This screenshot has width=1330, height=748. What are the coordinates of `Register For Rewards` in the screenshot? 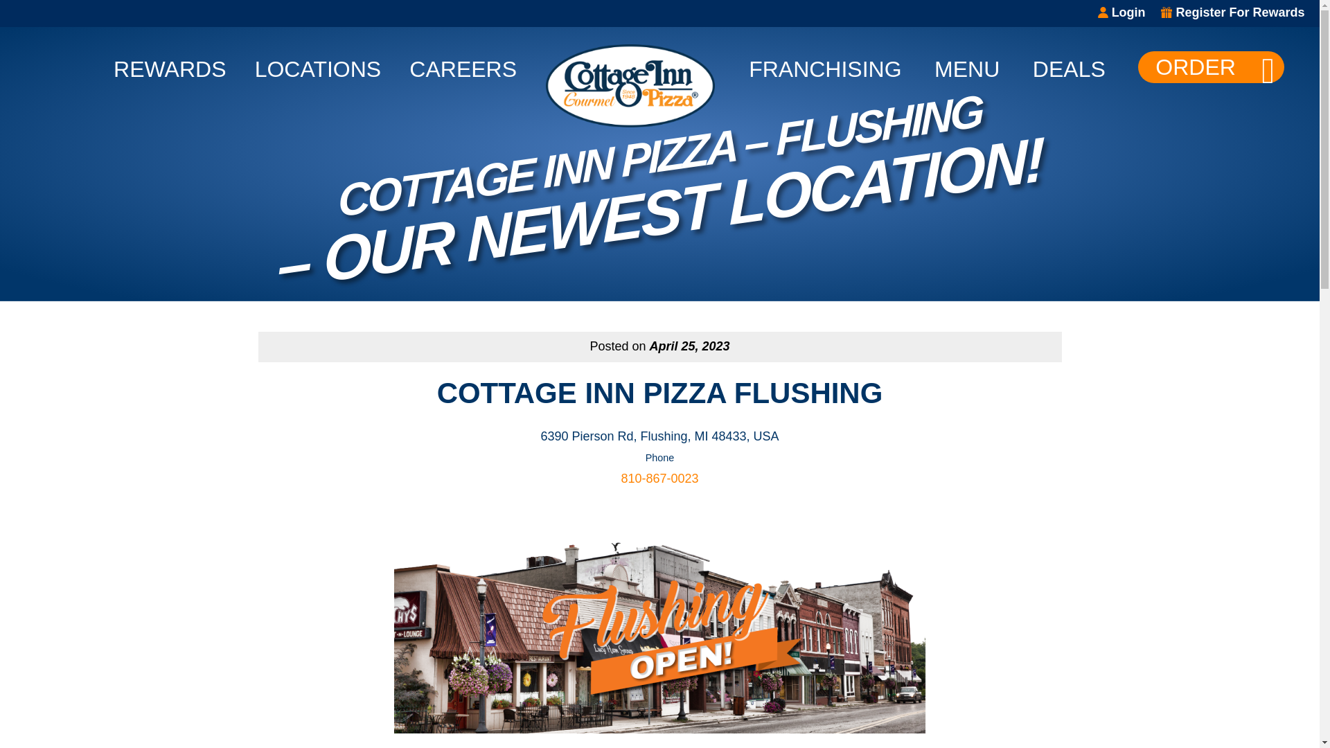 It's located at (1233, 12).